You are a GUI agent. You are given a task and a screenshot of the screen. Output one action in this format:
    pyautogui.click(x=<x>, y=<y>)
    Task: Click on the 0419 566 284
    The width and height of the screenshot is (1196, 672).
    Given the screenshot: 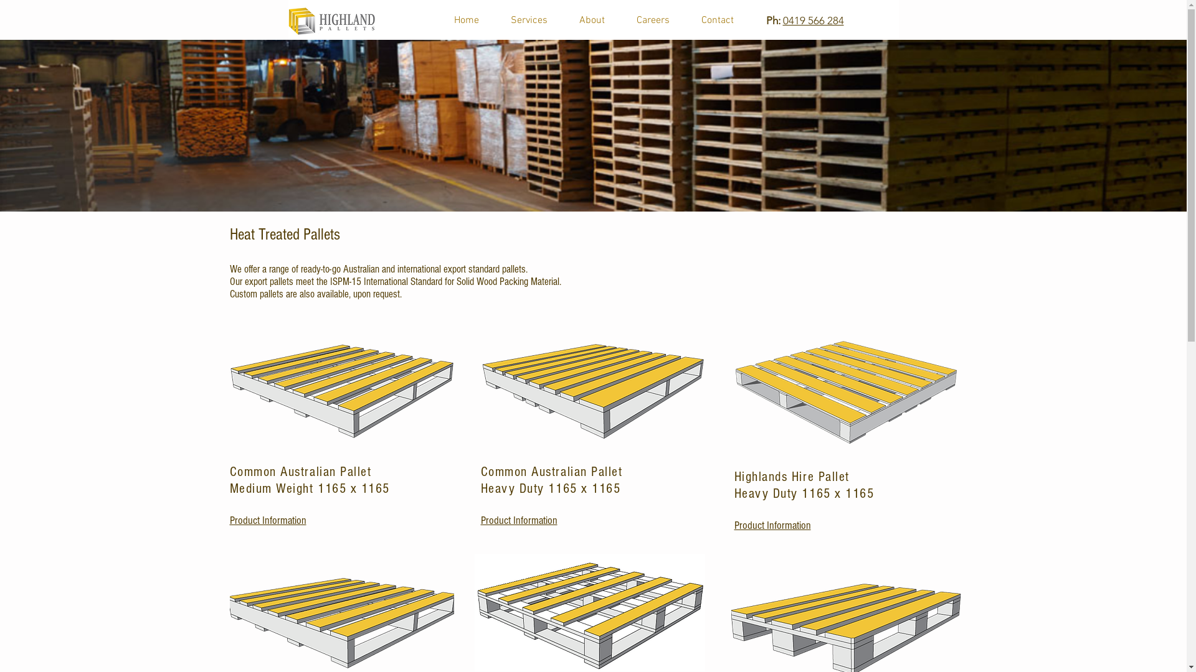 What is the action you would take?
    pyautogui.click(x=813, y=21)
    